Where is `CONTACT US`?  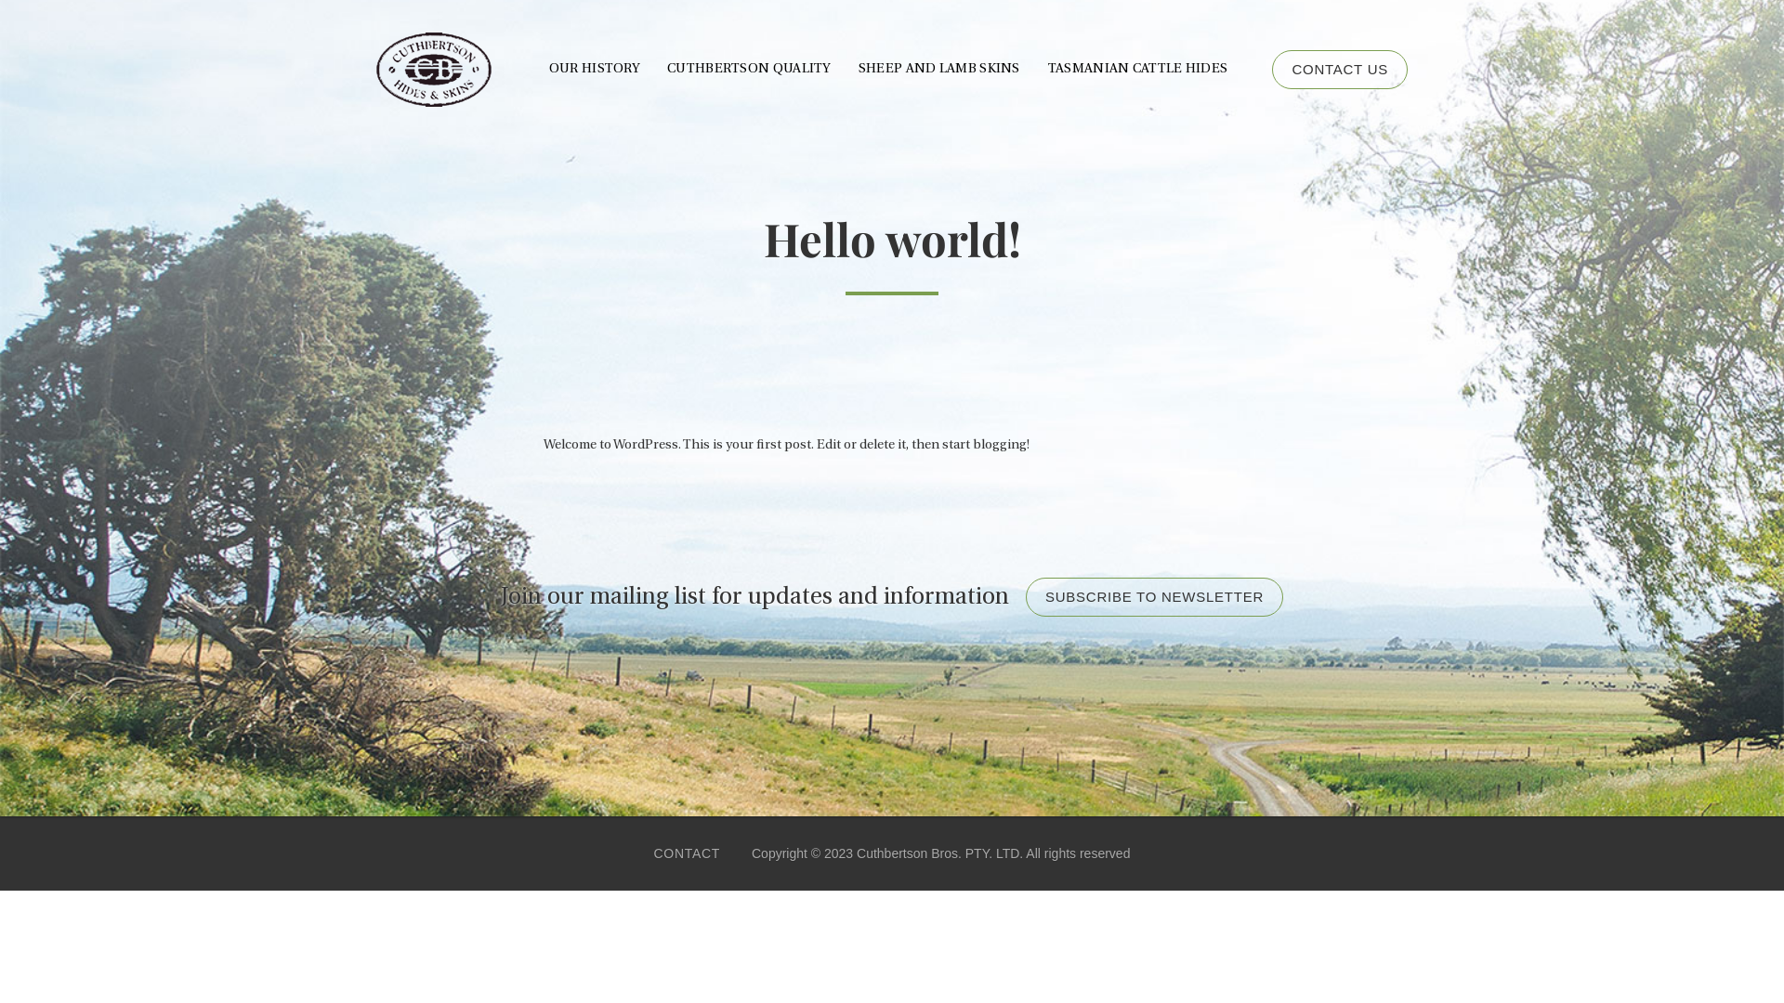
CONTACT US is located at coordinates (1340, 70).